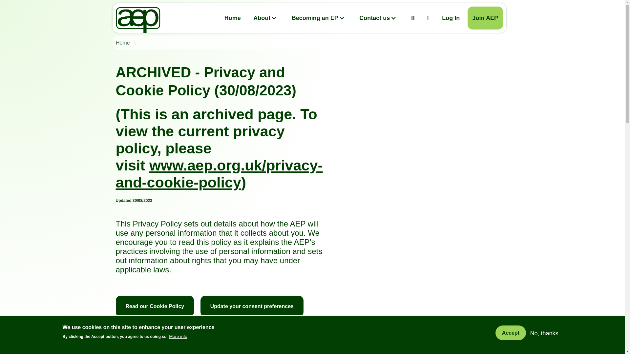 The height and width of the screenshot is (354, 630). What do you see at coordinates (124, 43) in the screenshot?
I see `Home` at bounding box center [124, 43].